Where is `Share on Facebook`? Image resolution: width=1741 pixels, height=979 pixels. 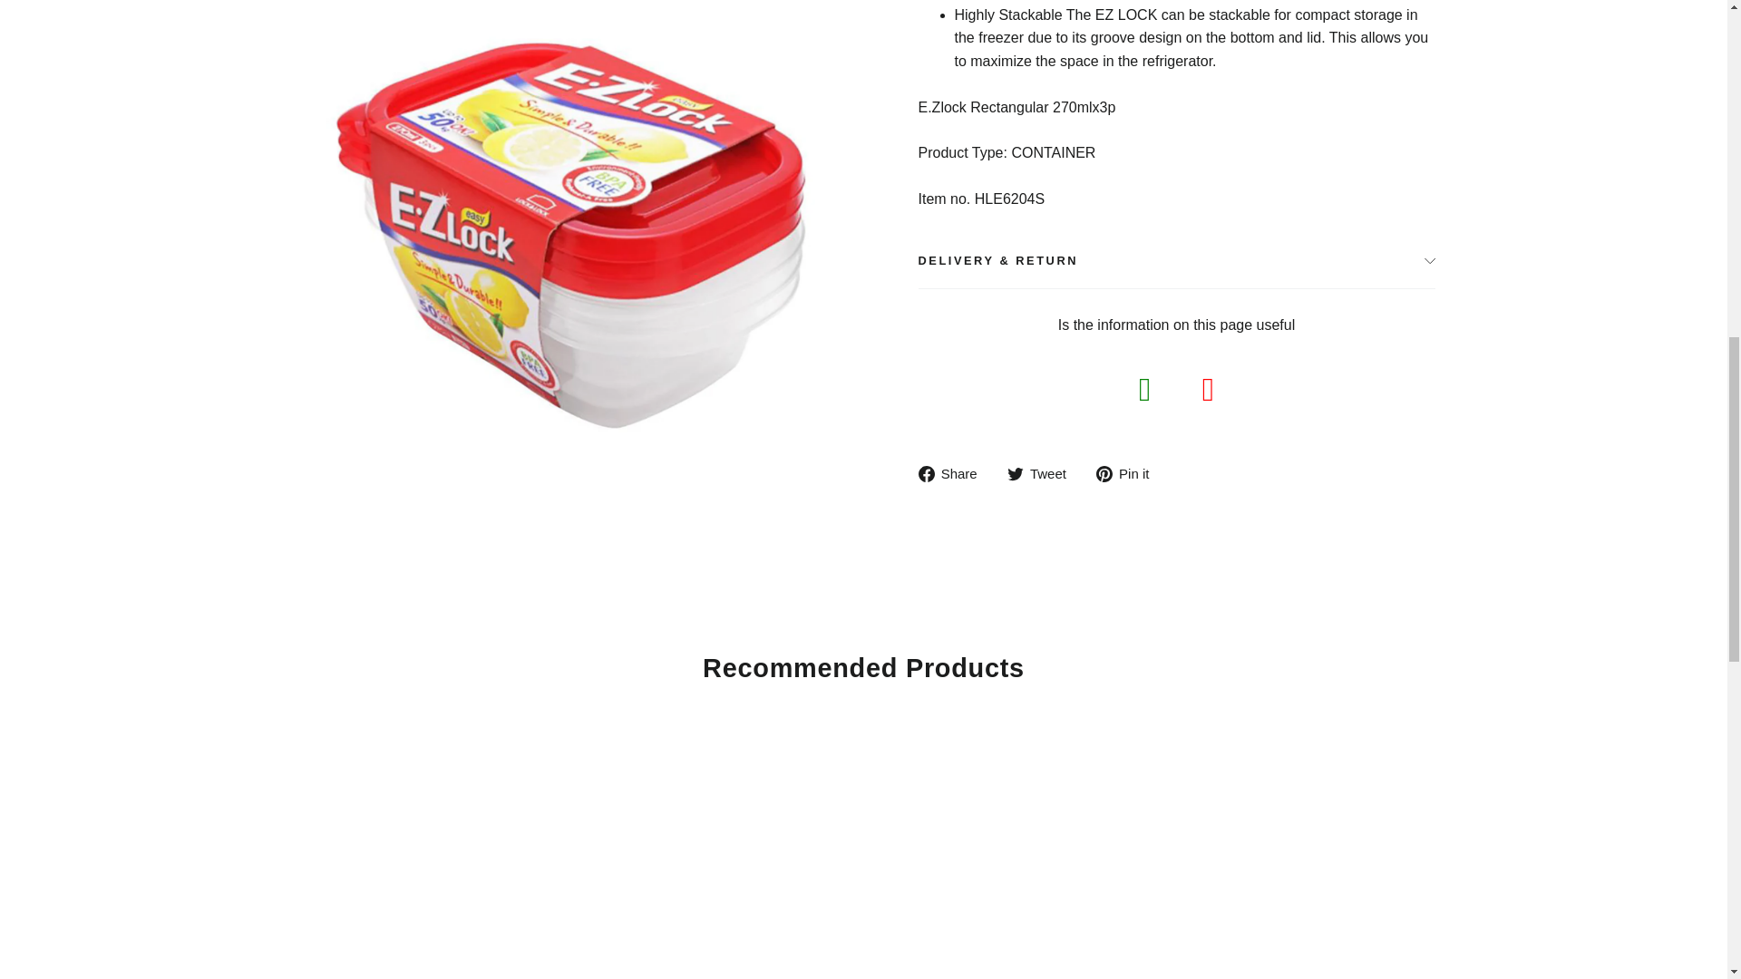 Share on Facebook is located at coordinates (954, 473).